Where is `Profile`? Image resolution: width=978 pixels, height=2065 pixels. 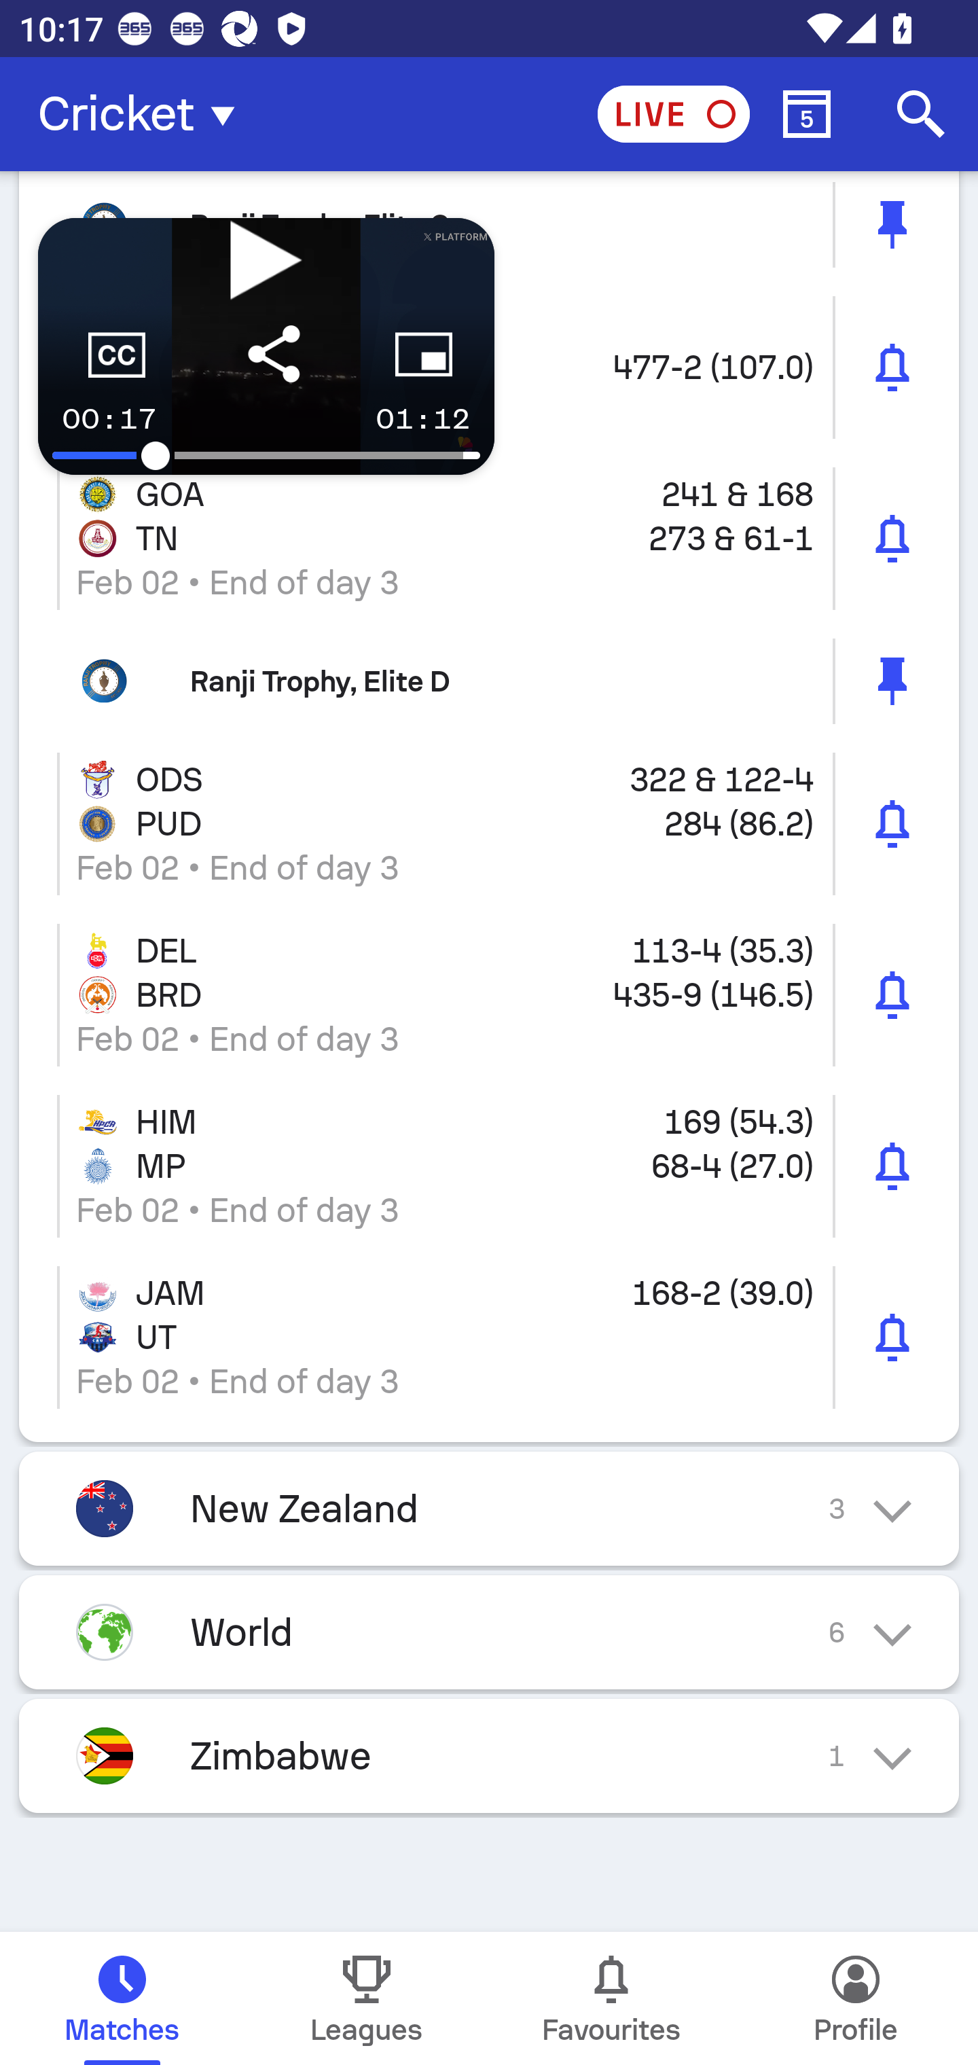 Profile is located at coordinates (856, 1998).